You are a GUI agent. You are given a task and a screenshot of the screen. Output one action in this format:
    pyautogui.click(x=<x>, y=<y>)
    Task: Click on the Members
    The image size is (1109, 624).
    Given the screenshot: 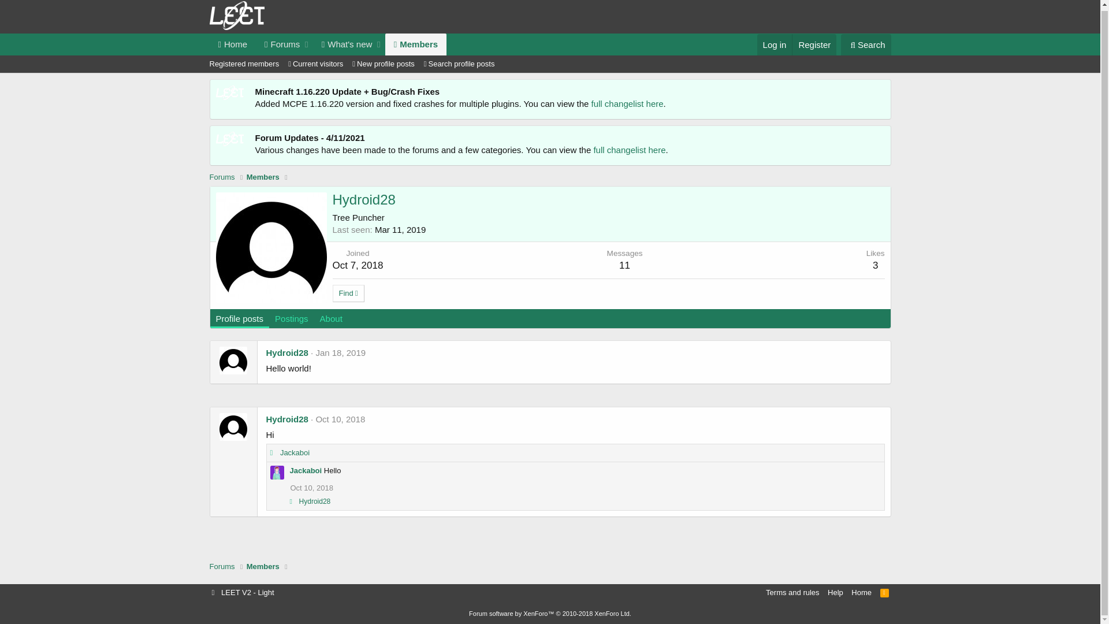 What is the action you would take?
    pyautogui.click(x=263, y=569)
    